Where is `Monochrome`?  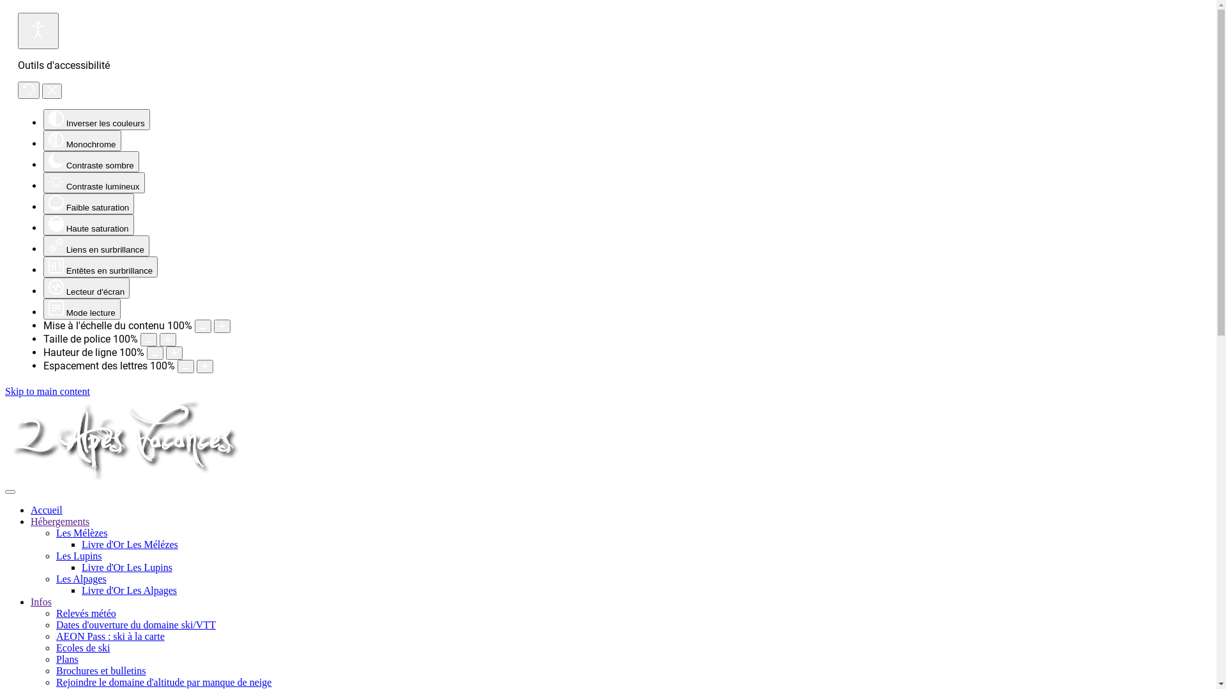
Monochrome is located at coordinates (82, 140).